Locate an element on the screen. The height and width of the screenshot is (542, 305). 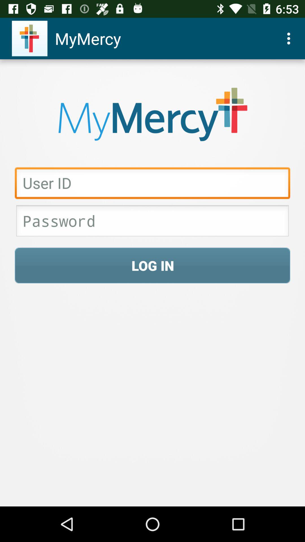
launch the item to the right of mymercy item is located at coordinates (290, 38).